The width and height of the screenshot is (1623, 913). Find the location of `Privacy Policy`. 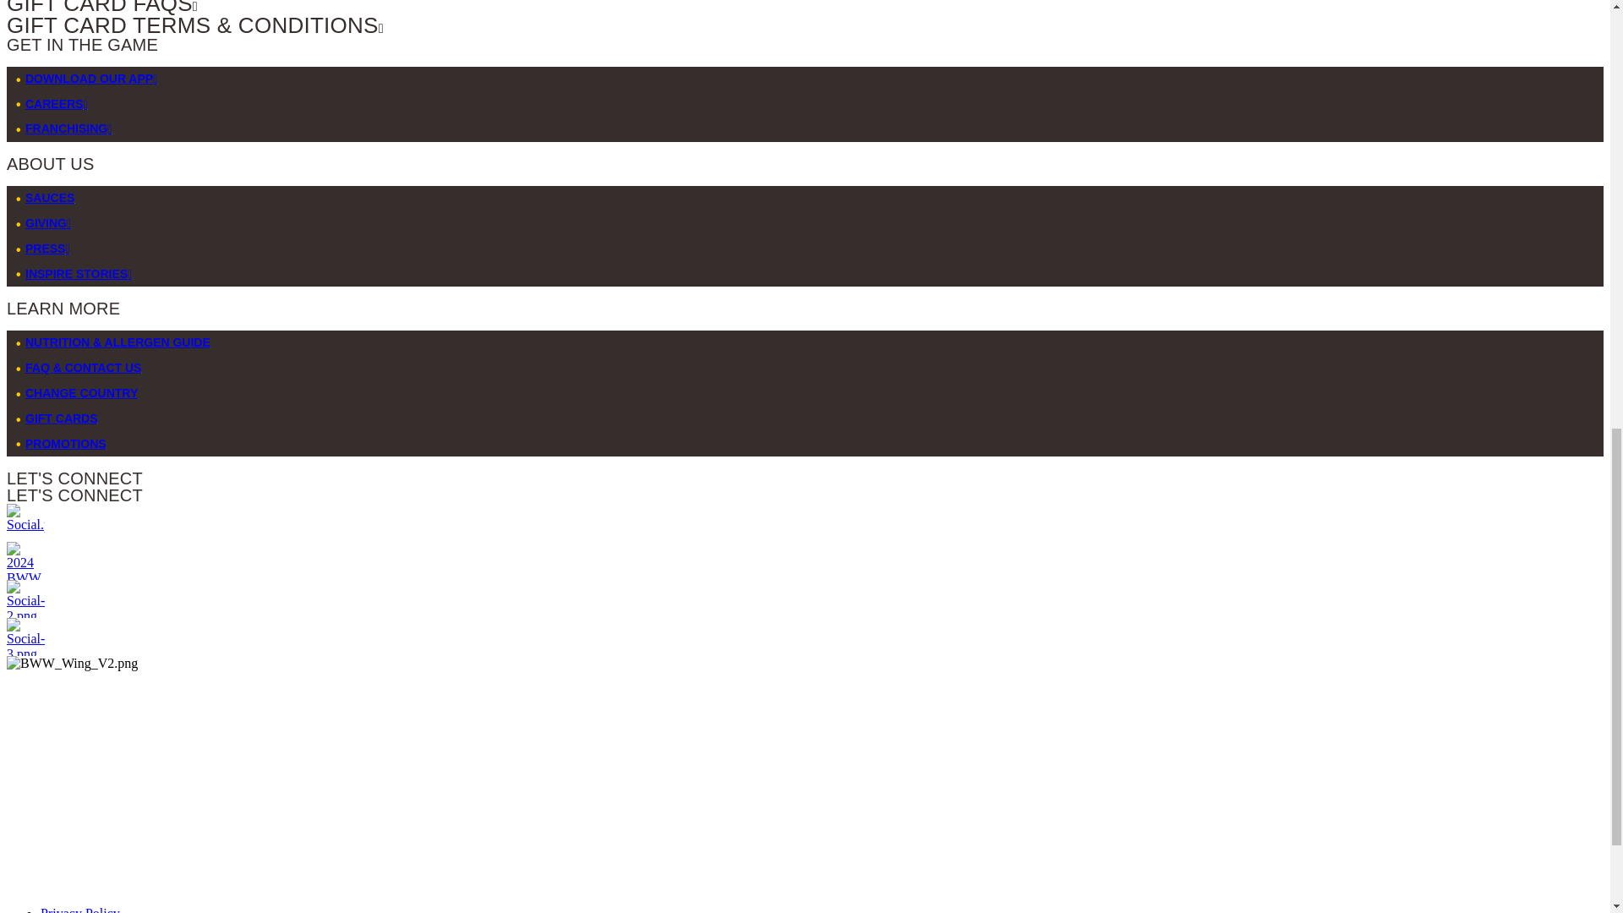

Privacy Policy is located at coordinates (80, 910).